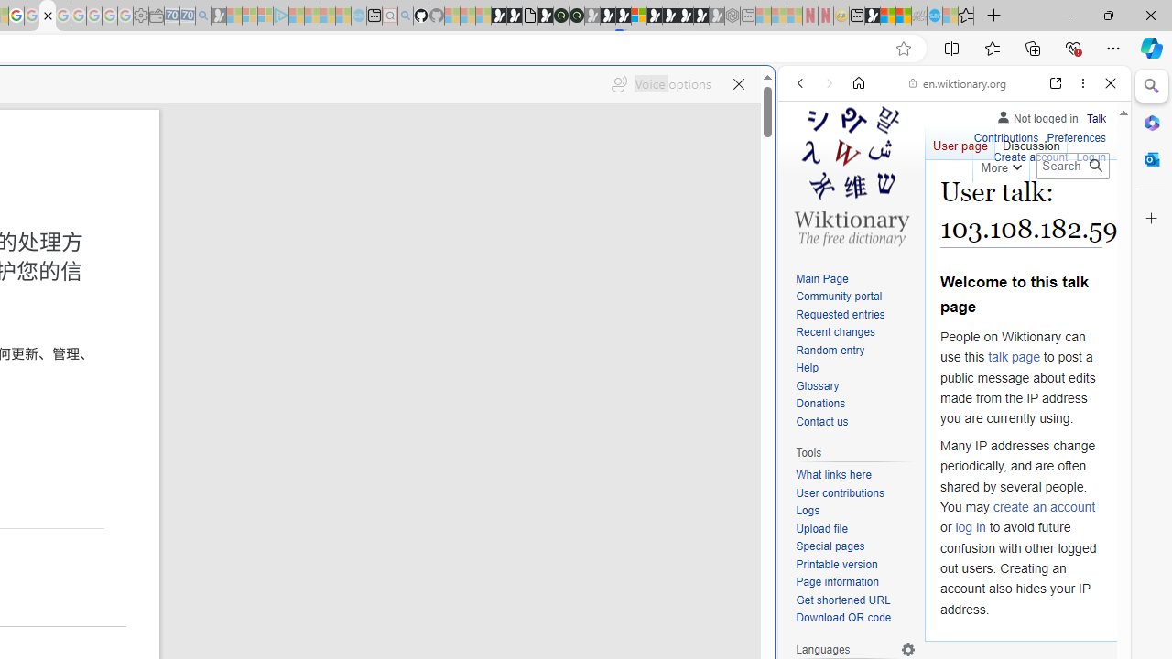 The height and width of the screenshot is (659, 1172). What do you see at coordinates (844, 619) in the screenshot?
I see `Download QR code` at bounding box center [844, 619].